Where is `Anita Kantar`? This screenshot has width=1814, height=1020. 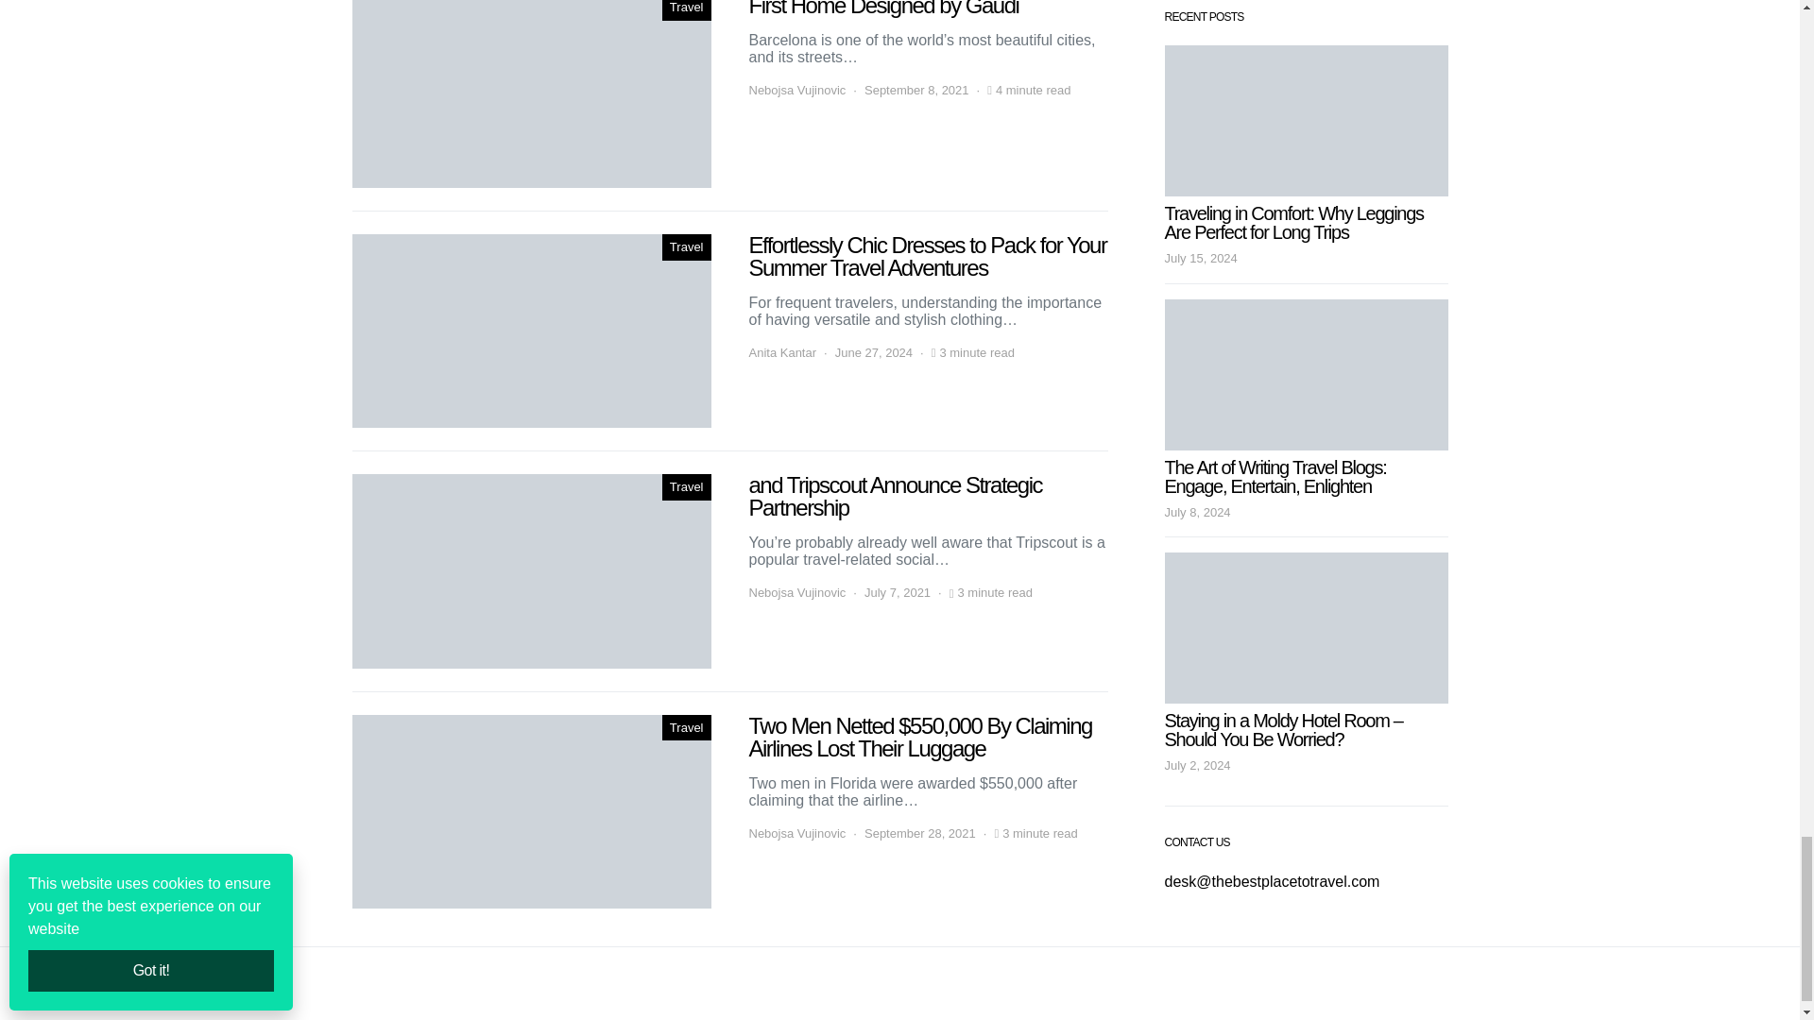
Anita Kantar is located at coordinates (782, 353).